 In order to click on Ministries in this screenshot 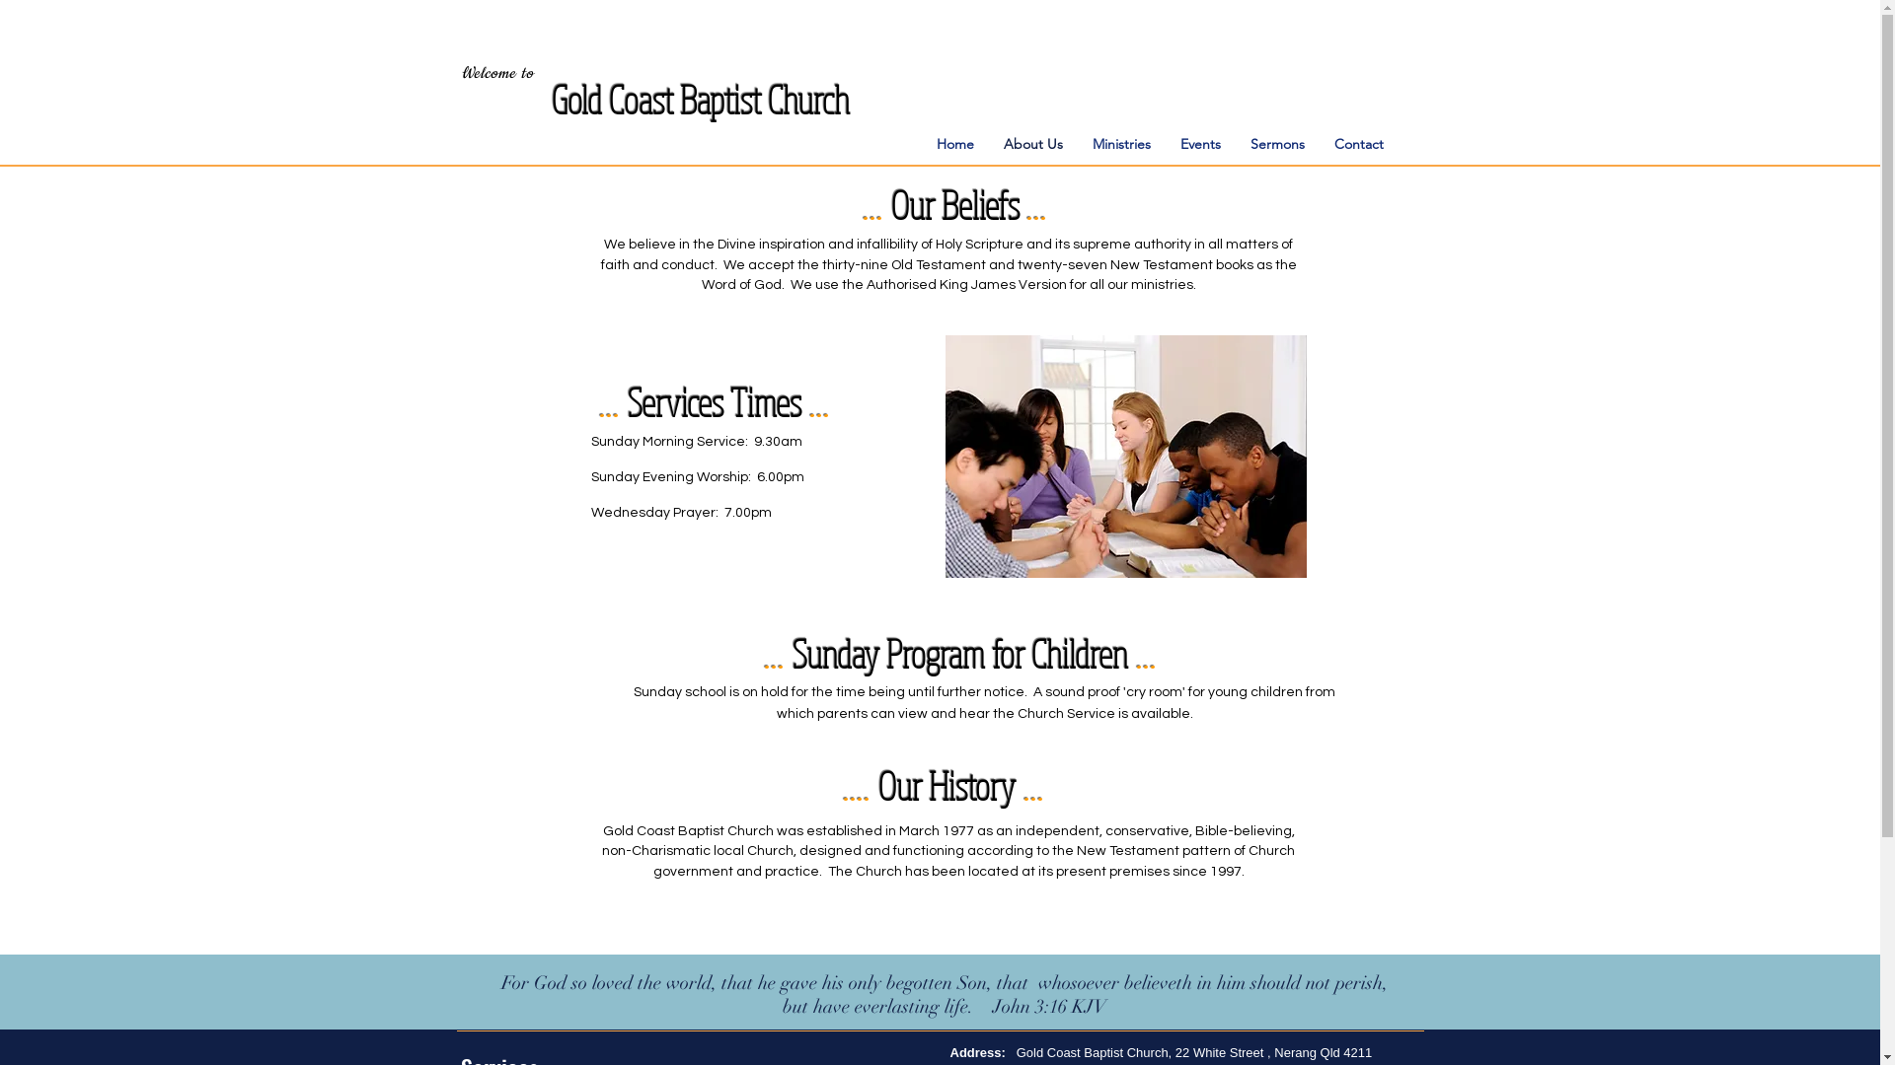, I will do `click(1121, 144)`.